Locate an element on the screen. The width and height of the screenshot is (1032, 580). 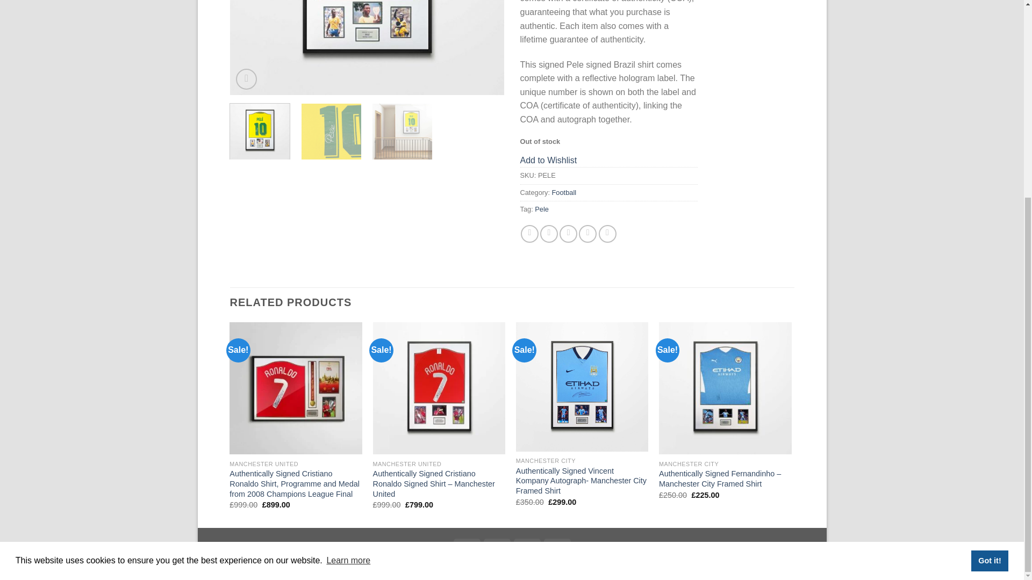
Pele is located at coordinates (542, 209).